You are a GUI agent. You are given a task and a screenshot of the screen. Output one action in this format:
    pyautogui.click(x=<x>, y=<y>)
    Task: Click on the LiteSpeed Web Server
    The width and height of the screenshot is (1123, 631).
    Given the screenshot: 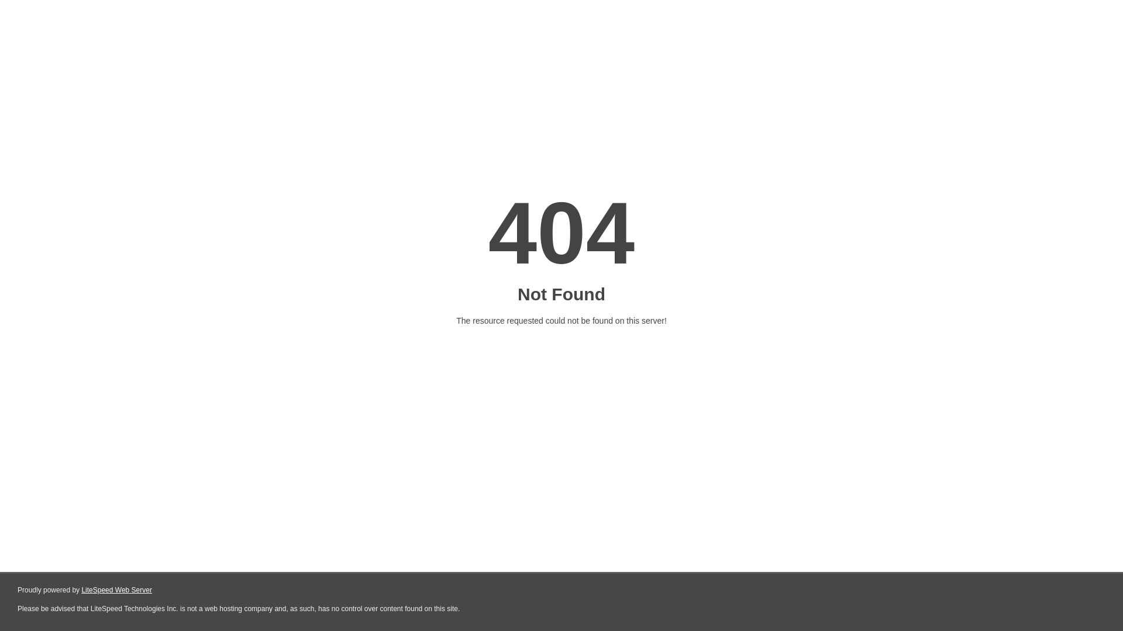 What is the action you would take?
    pyautogui.click(x=117, y=590)
    